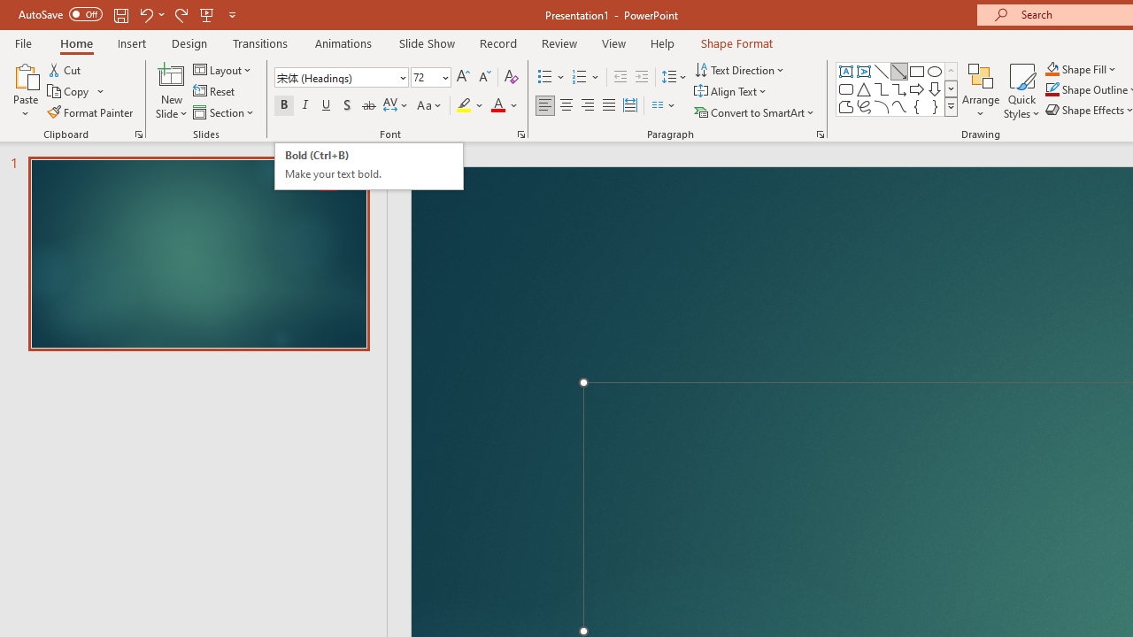 The width and height of the screenshot is (1133, 637). Describe the element at coordinates (368, 106) in the screenshot. I see `Strikethrough` at that location.